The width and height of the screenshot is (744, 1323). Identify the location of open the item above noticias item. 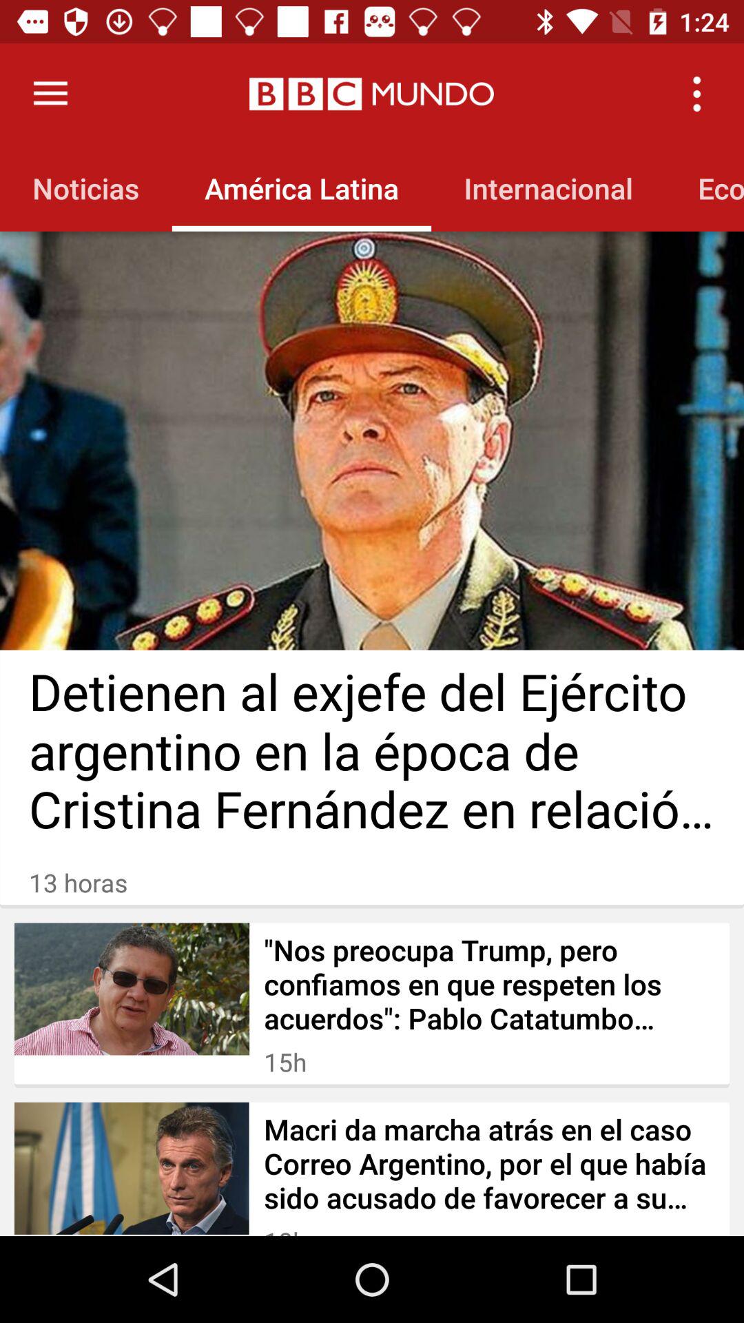
(50, 94).